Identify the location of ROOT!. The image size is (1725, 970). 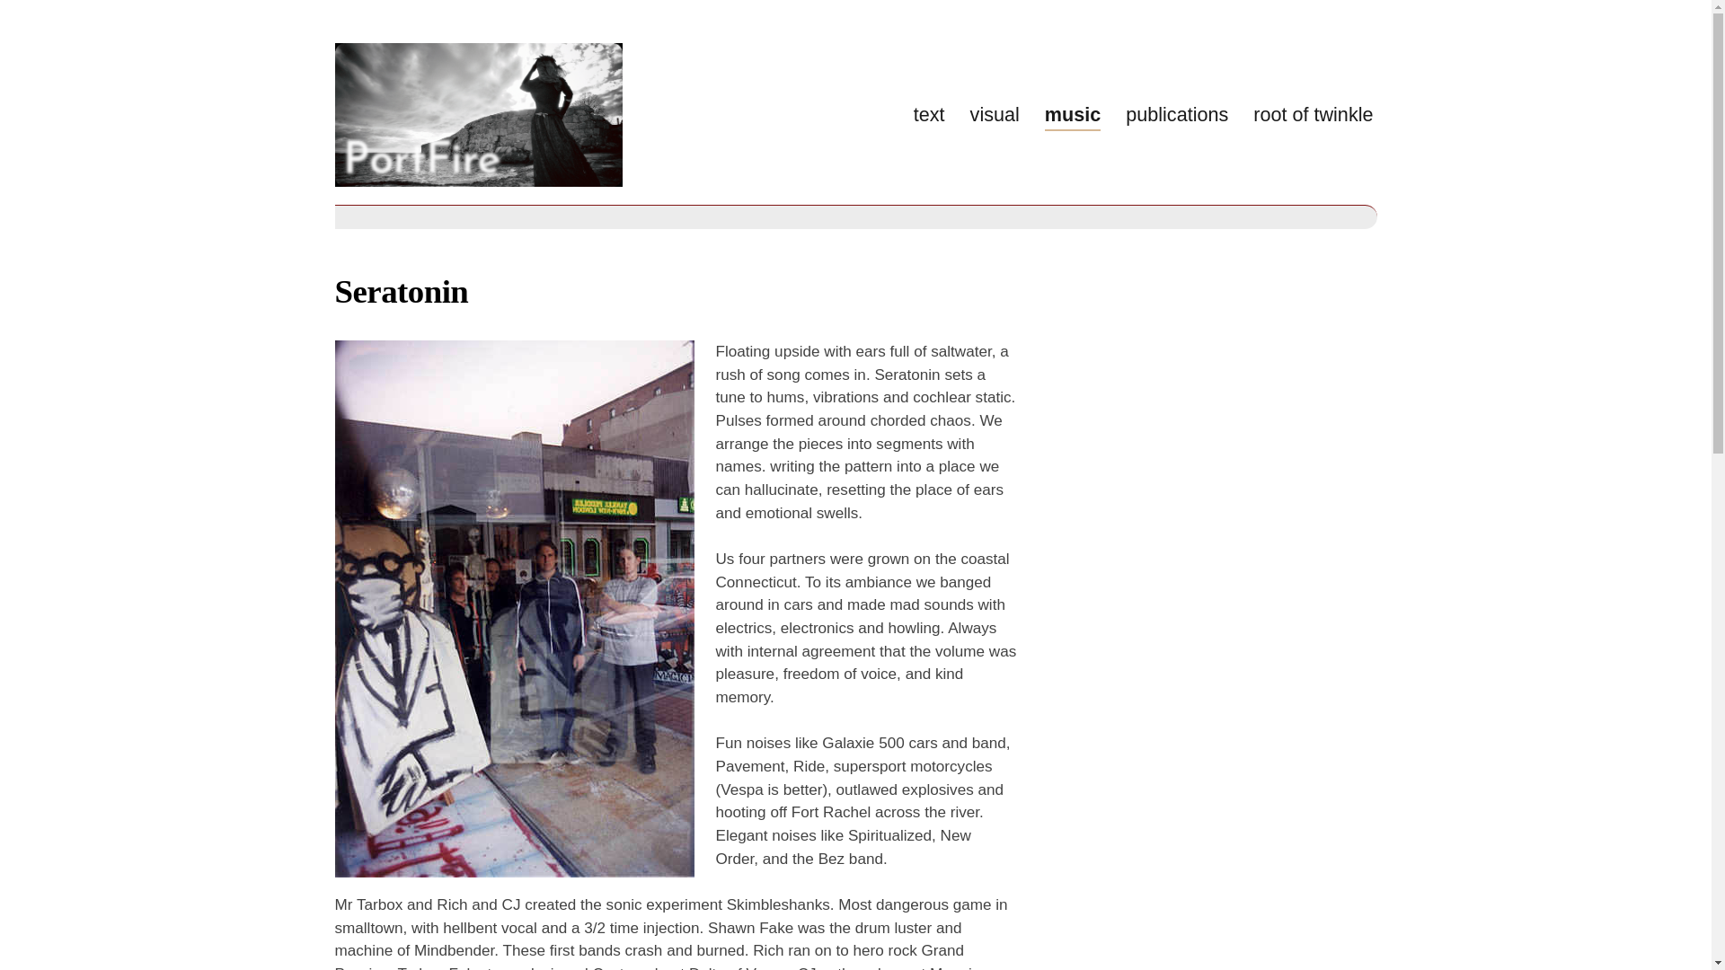
(1314, 115).